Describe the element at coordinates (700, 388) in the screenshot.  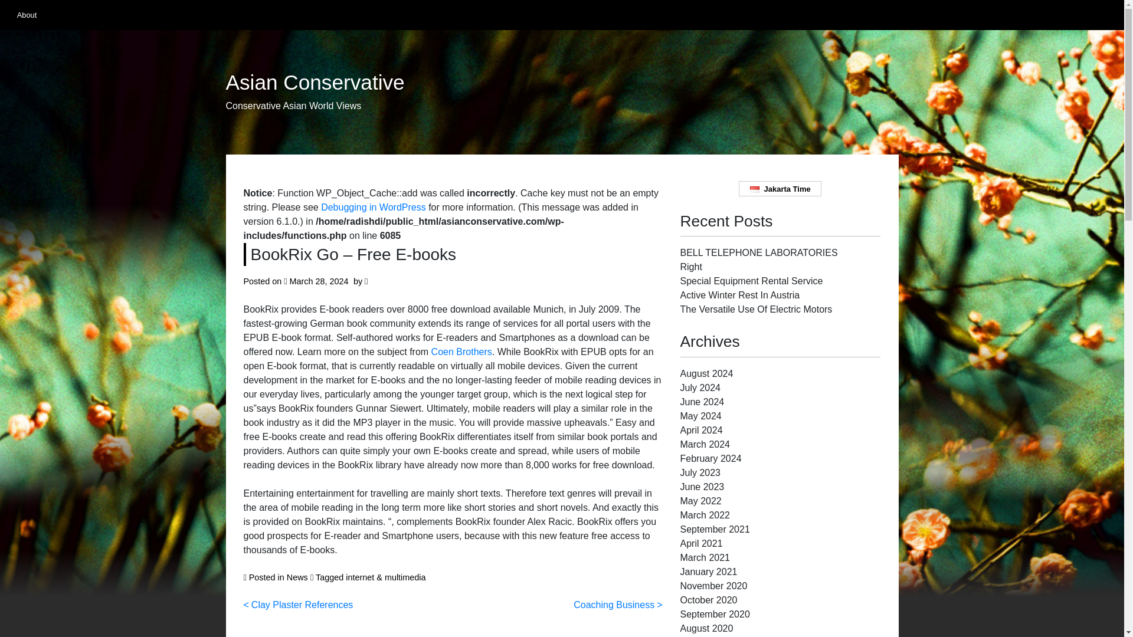
I see `July 2024` at that location.